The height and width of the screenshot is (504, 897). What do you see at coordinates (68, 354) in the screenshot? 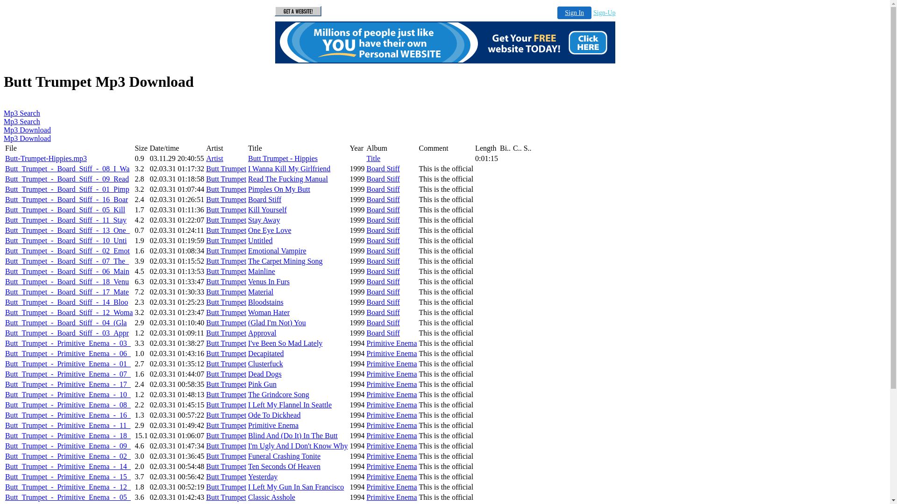
I see `Butt_Trumpet_-_Primitive_Enema_-_06_` at bounding box center [68, 354].